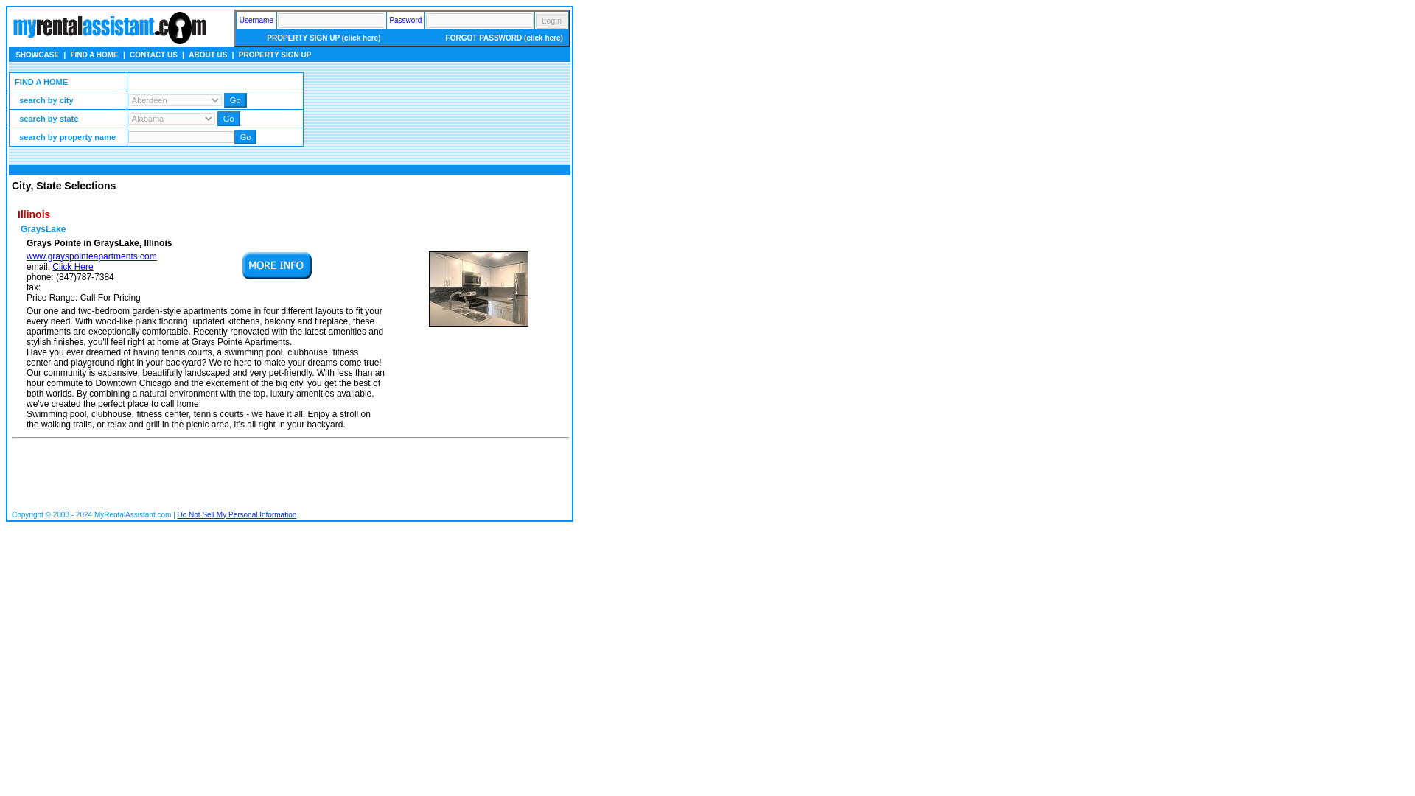 This screenshot has width=1415, height=796. I want to click on www.grayspointeapartments.com, so click(91, 256).